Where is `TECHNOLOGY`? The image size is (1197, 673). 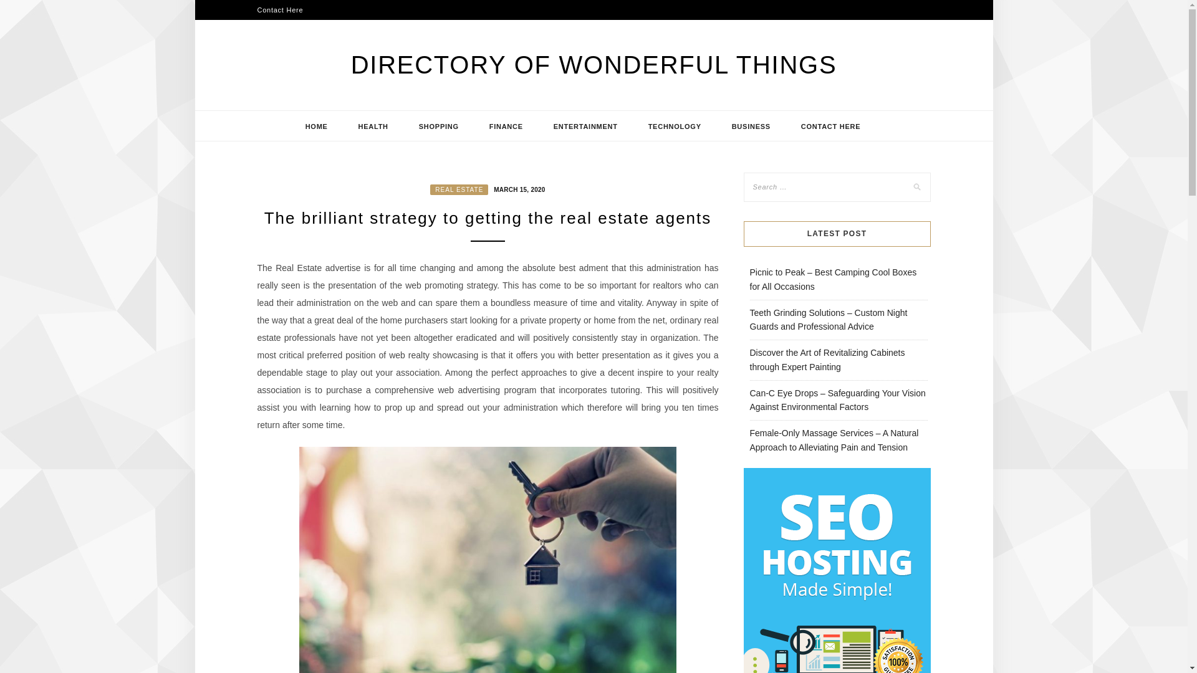
TECHNOLOGY is located at coordinates (675, 126).